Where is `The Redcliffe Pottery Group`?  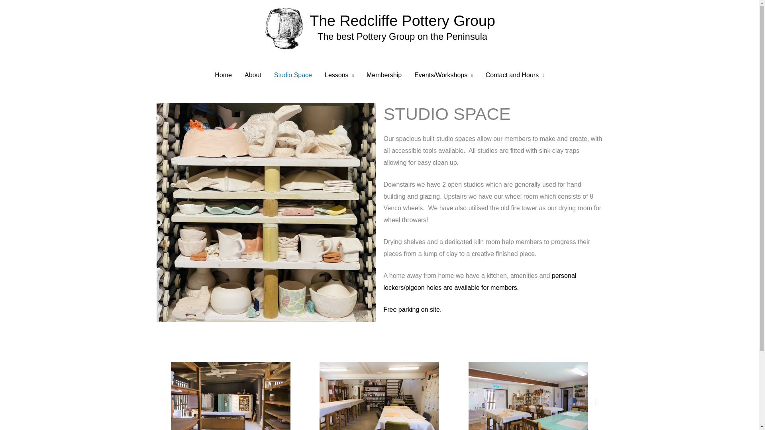
The Redcliffe Pottery Group is located at coordinates (402, 21).